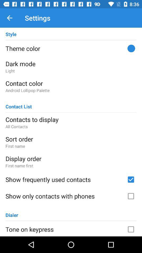 This screenshot has width=142, height=253. Describe the element at coordinates (64, 179) in the screenshot. I see `press icon below the first name first item` at that location.